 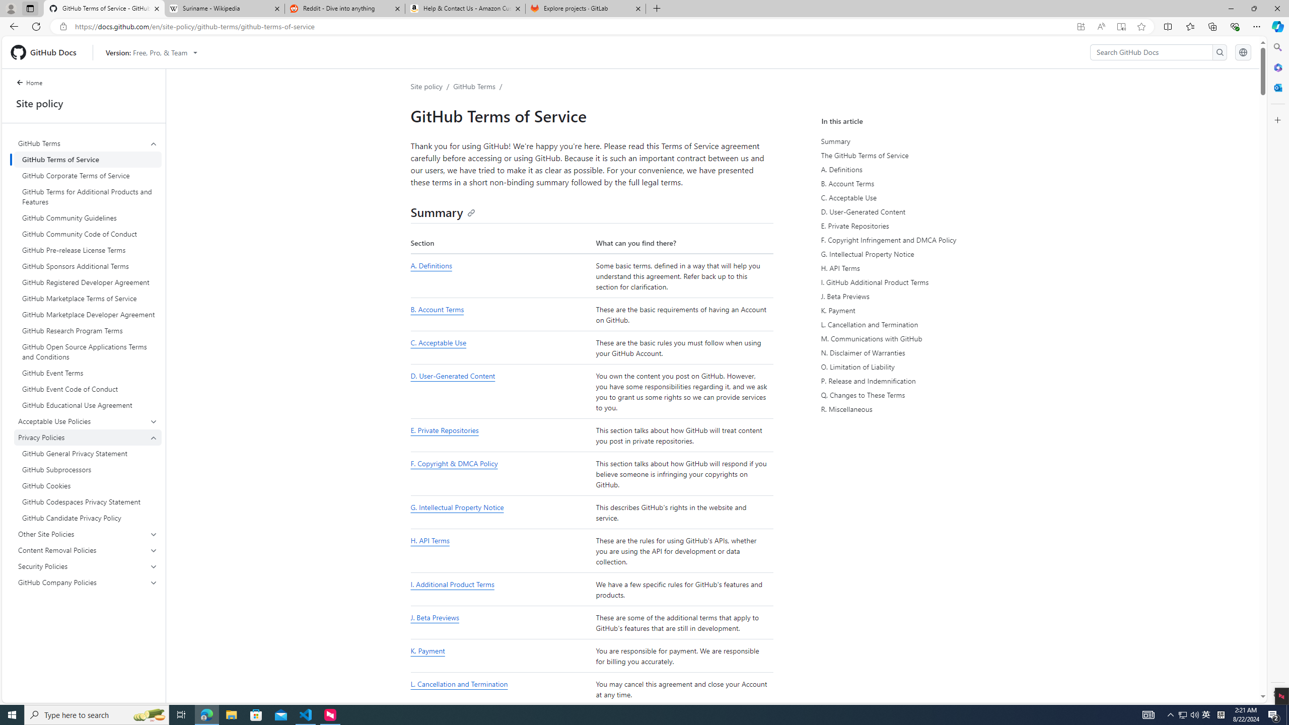 What do you see at coordinates (1081, 27) in the screenshot?
I see `App available. Install GitHub Docs` at bounding box center [1081, 27].